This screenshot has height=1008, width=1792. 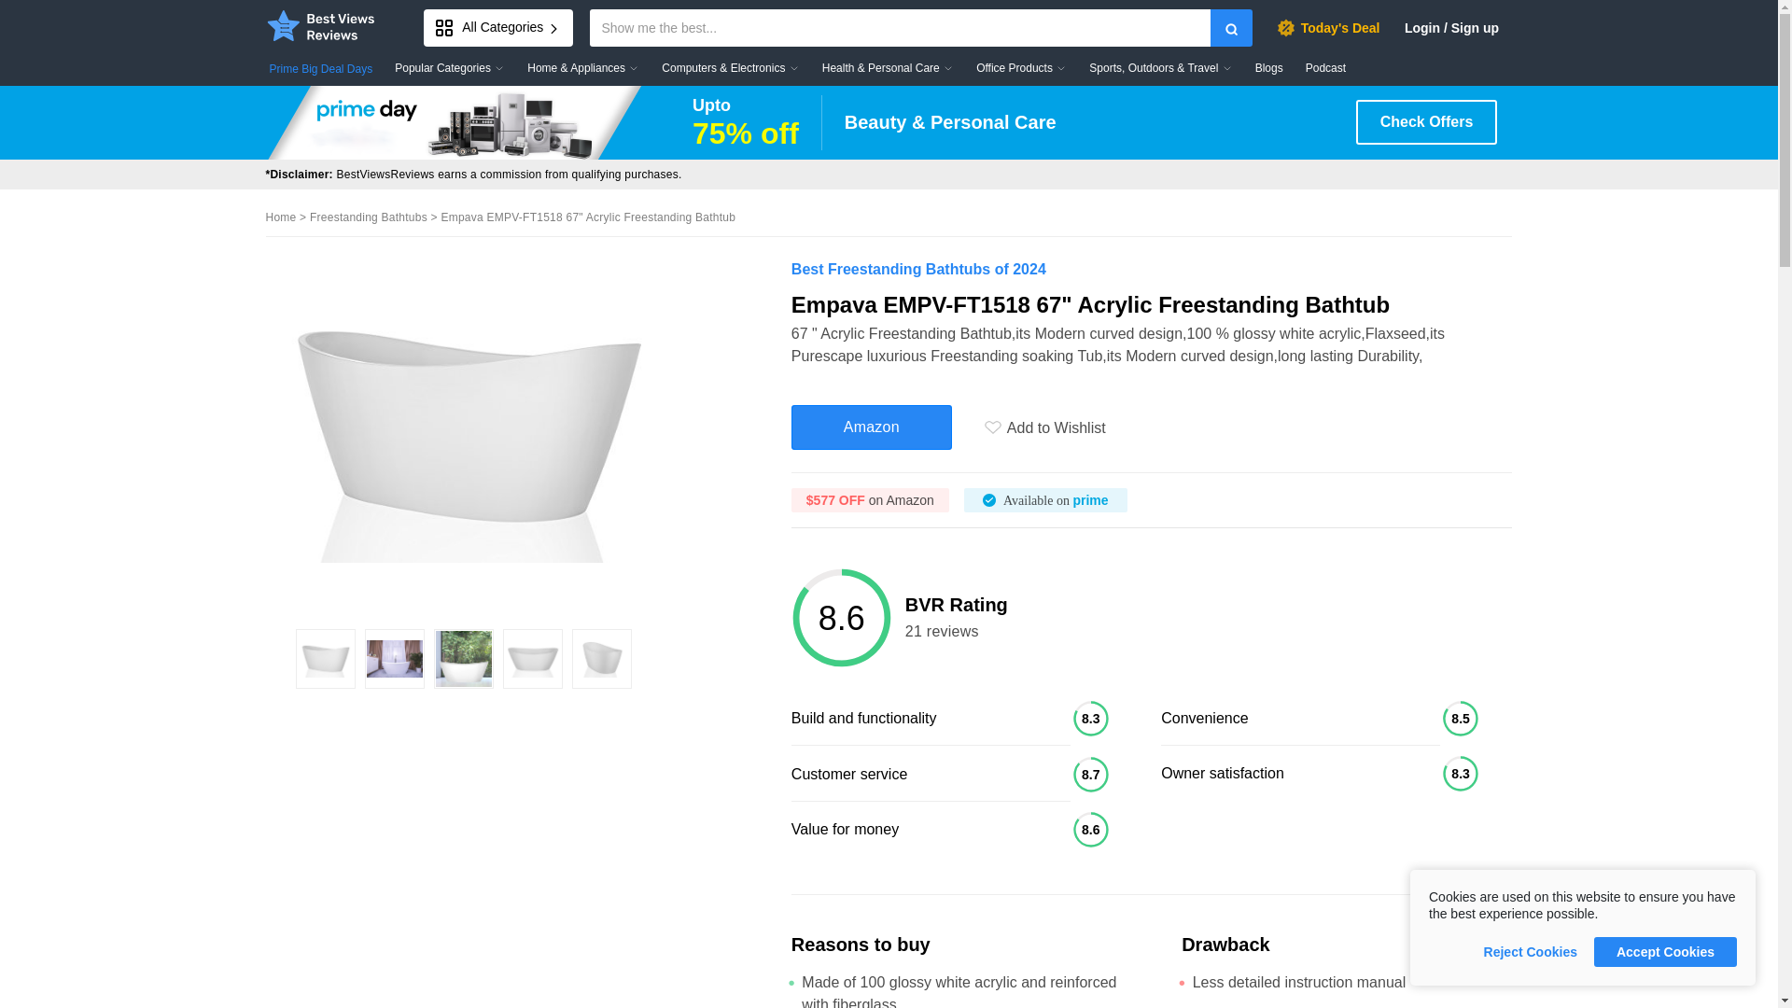 What do you see at coordinates (321, 69) in the screenshot?
I see `Prime Big Deal Days` at bounding box center [321, 69].